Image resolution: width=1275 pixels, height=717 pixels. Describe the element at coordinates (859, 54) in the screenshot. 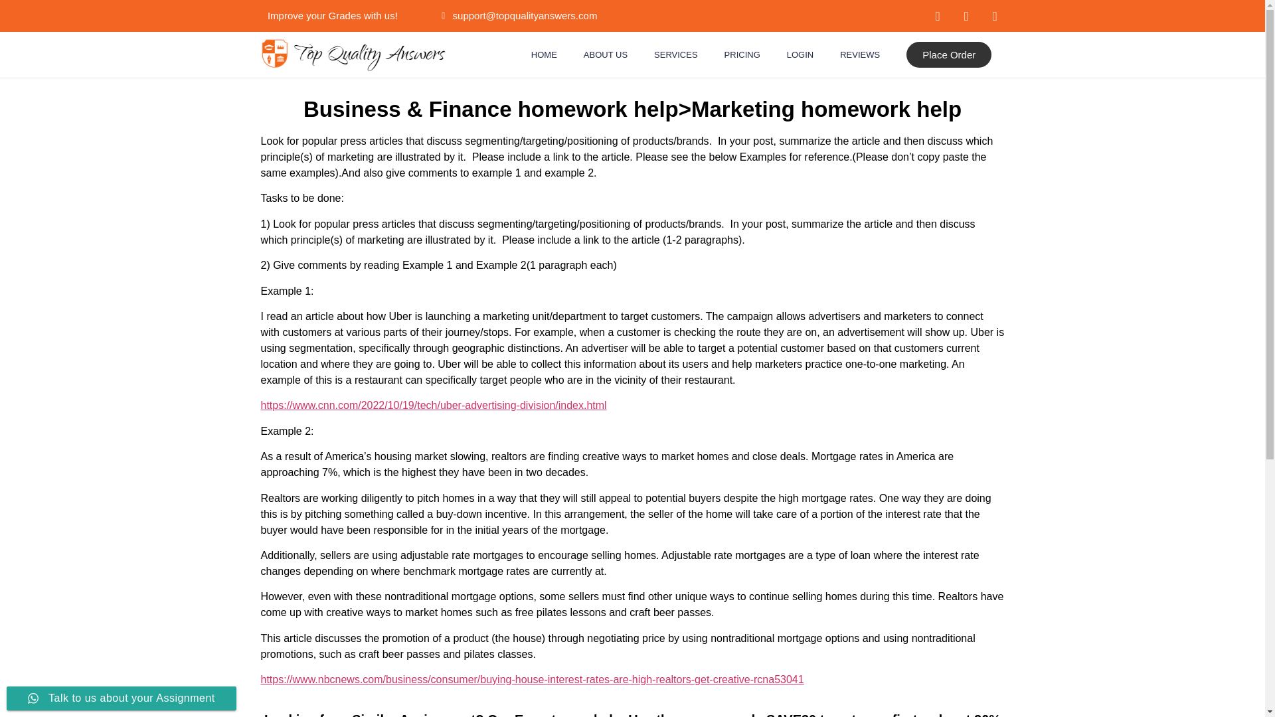

I see `REVIEWS` at that location.